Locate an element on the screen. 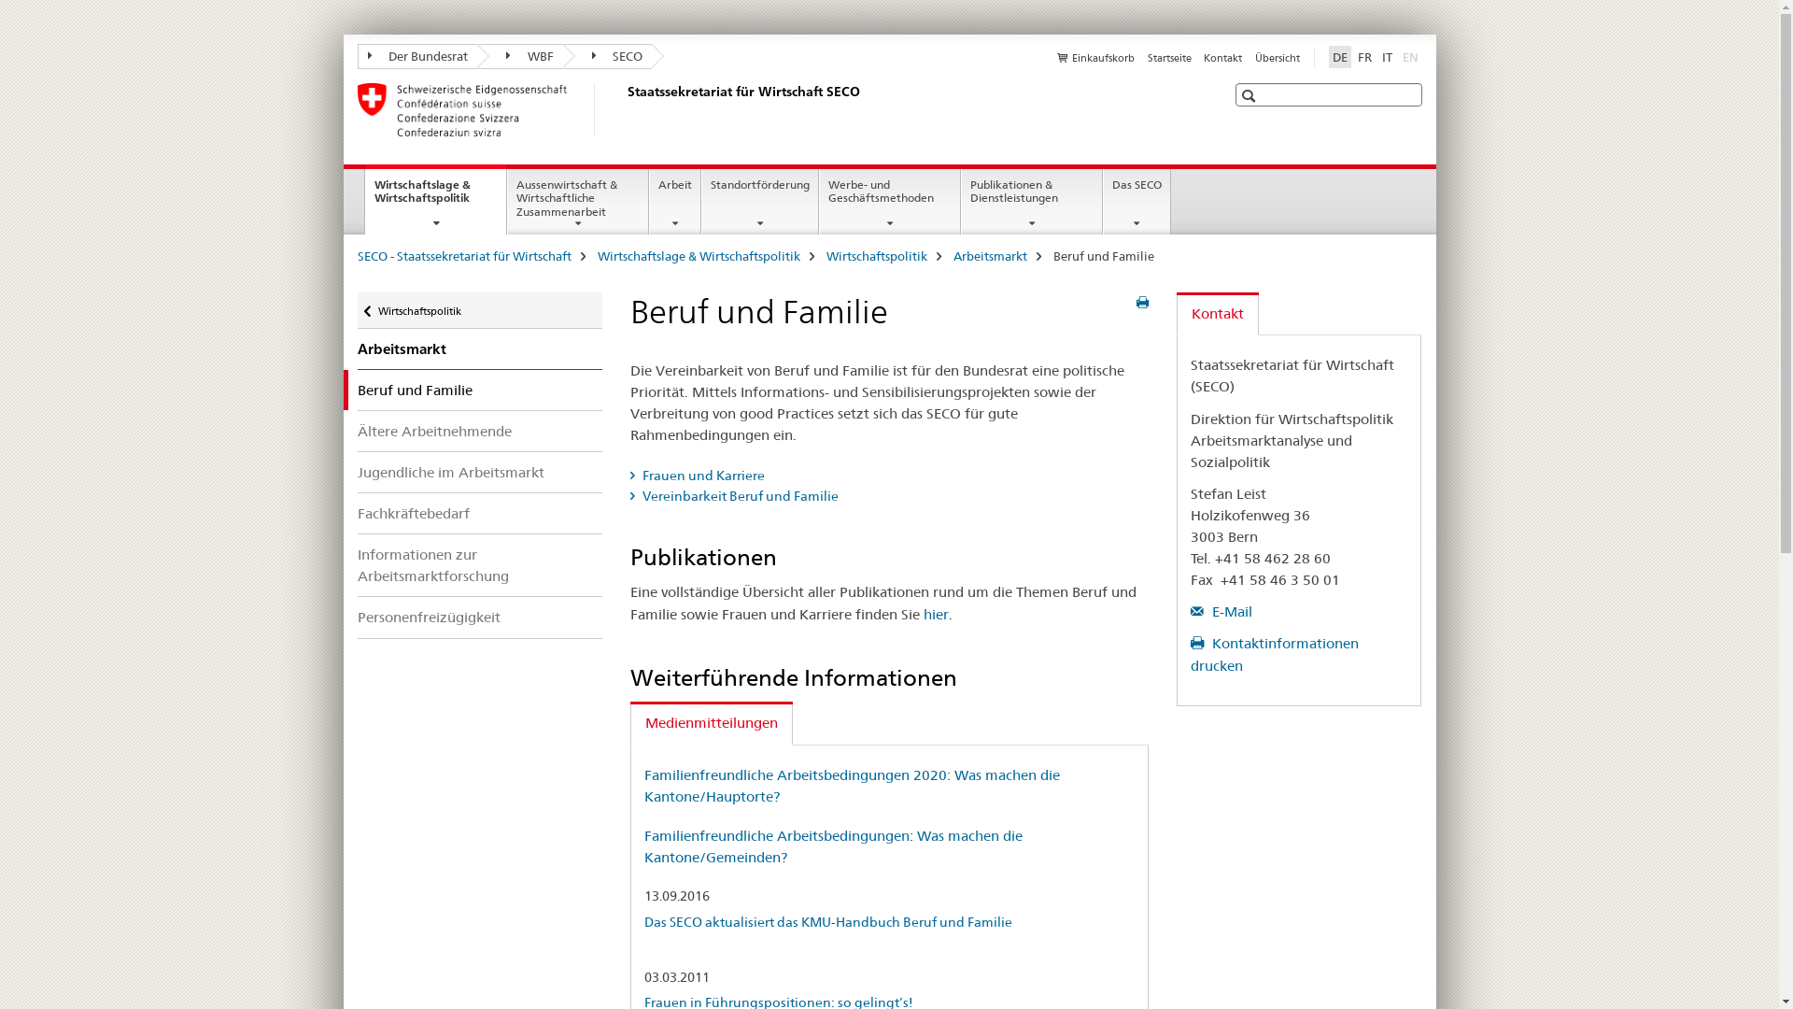 The height and width of the screenshot is (1009, 1793). Einkaufskorb is located at coordinates (1096, 58).